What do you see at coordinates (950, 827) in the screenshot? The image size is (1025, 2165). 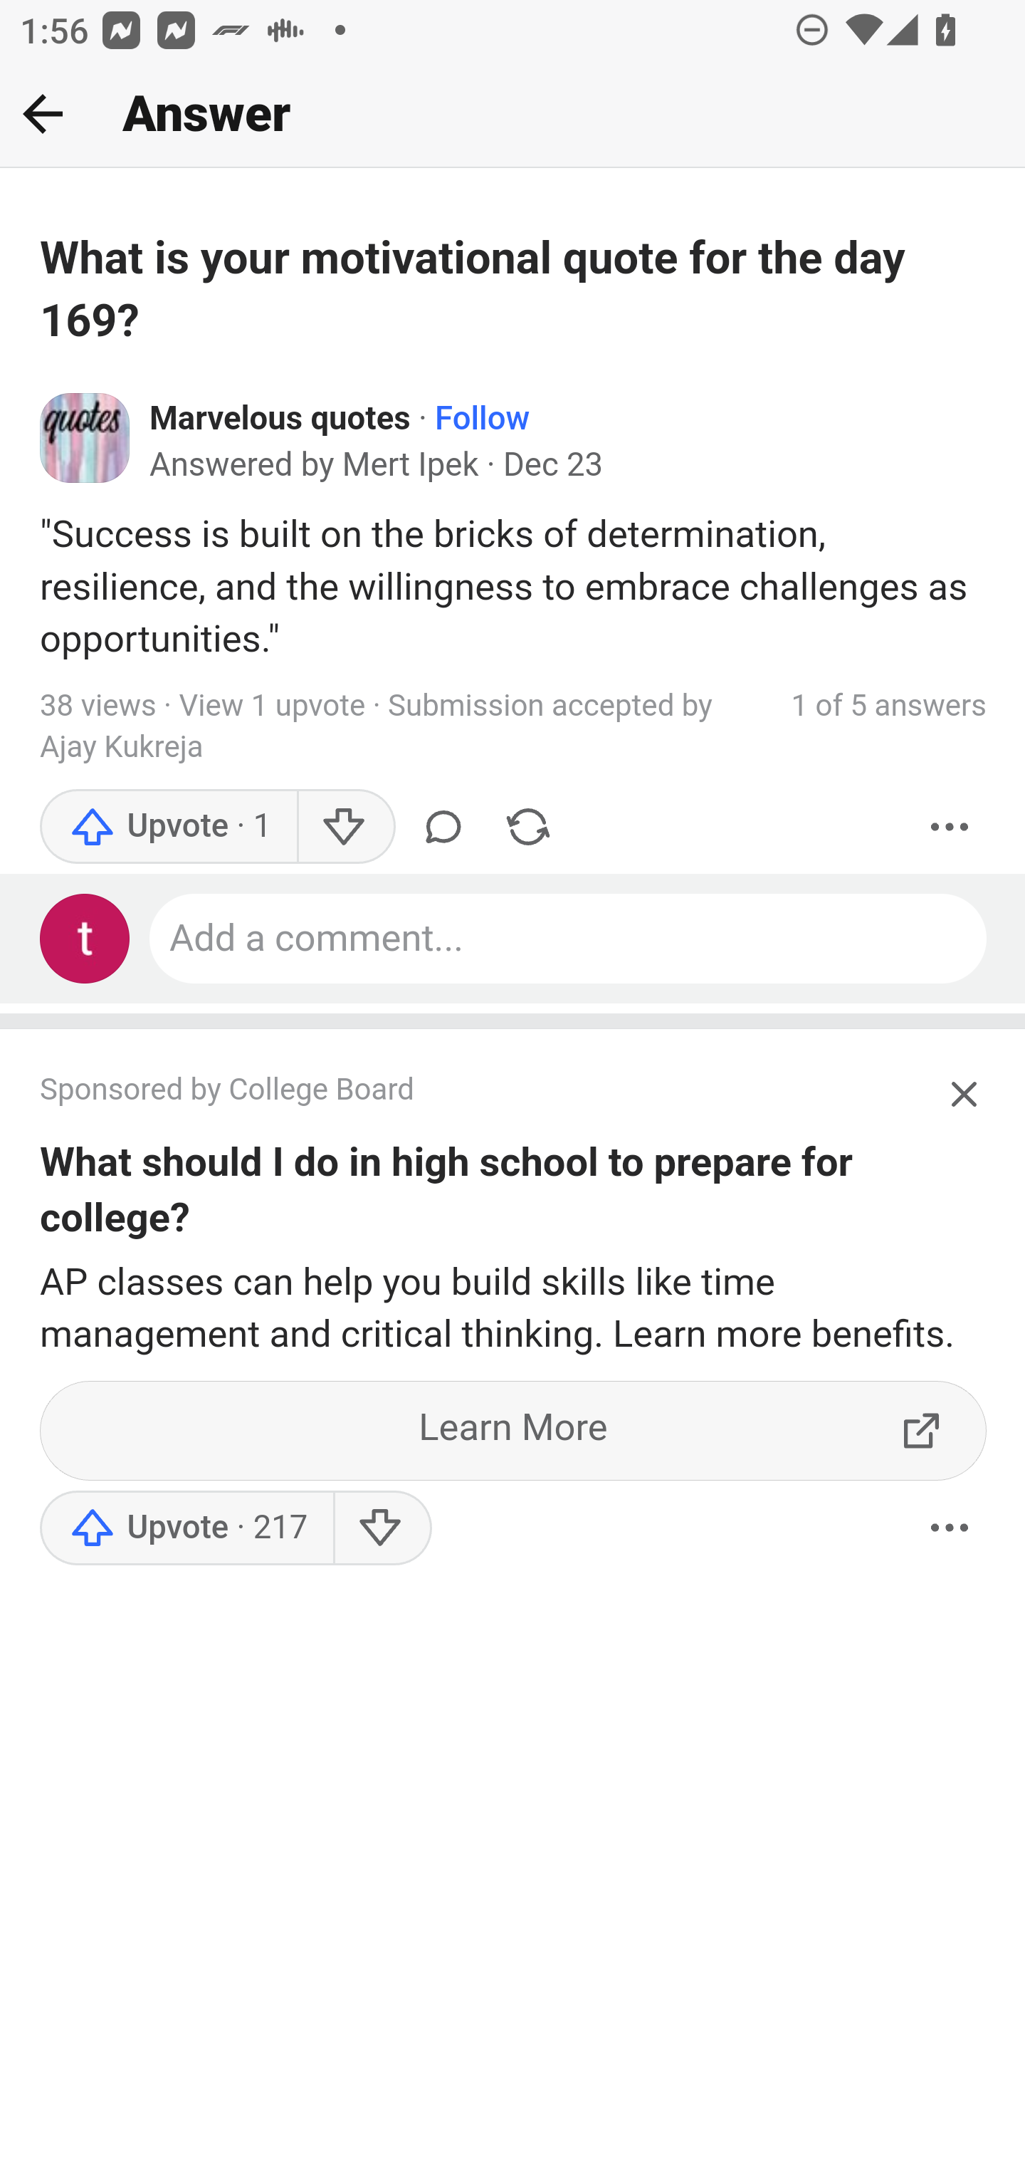 I see `More` at bounding box center [950, 827].